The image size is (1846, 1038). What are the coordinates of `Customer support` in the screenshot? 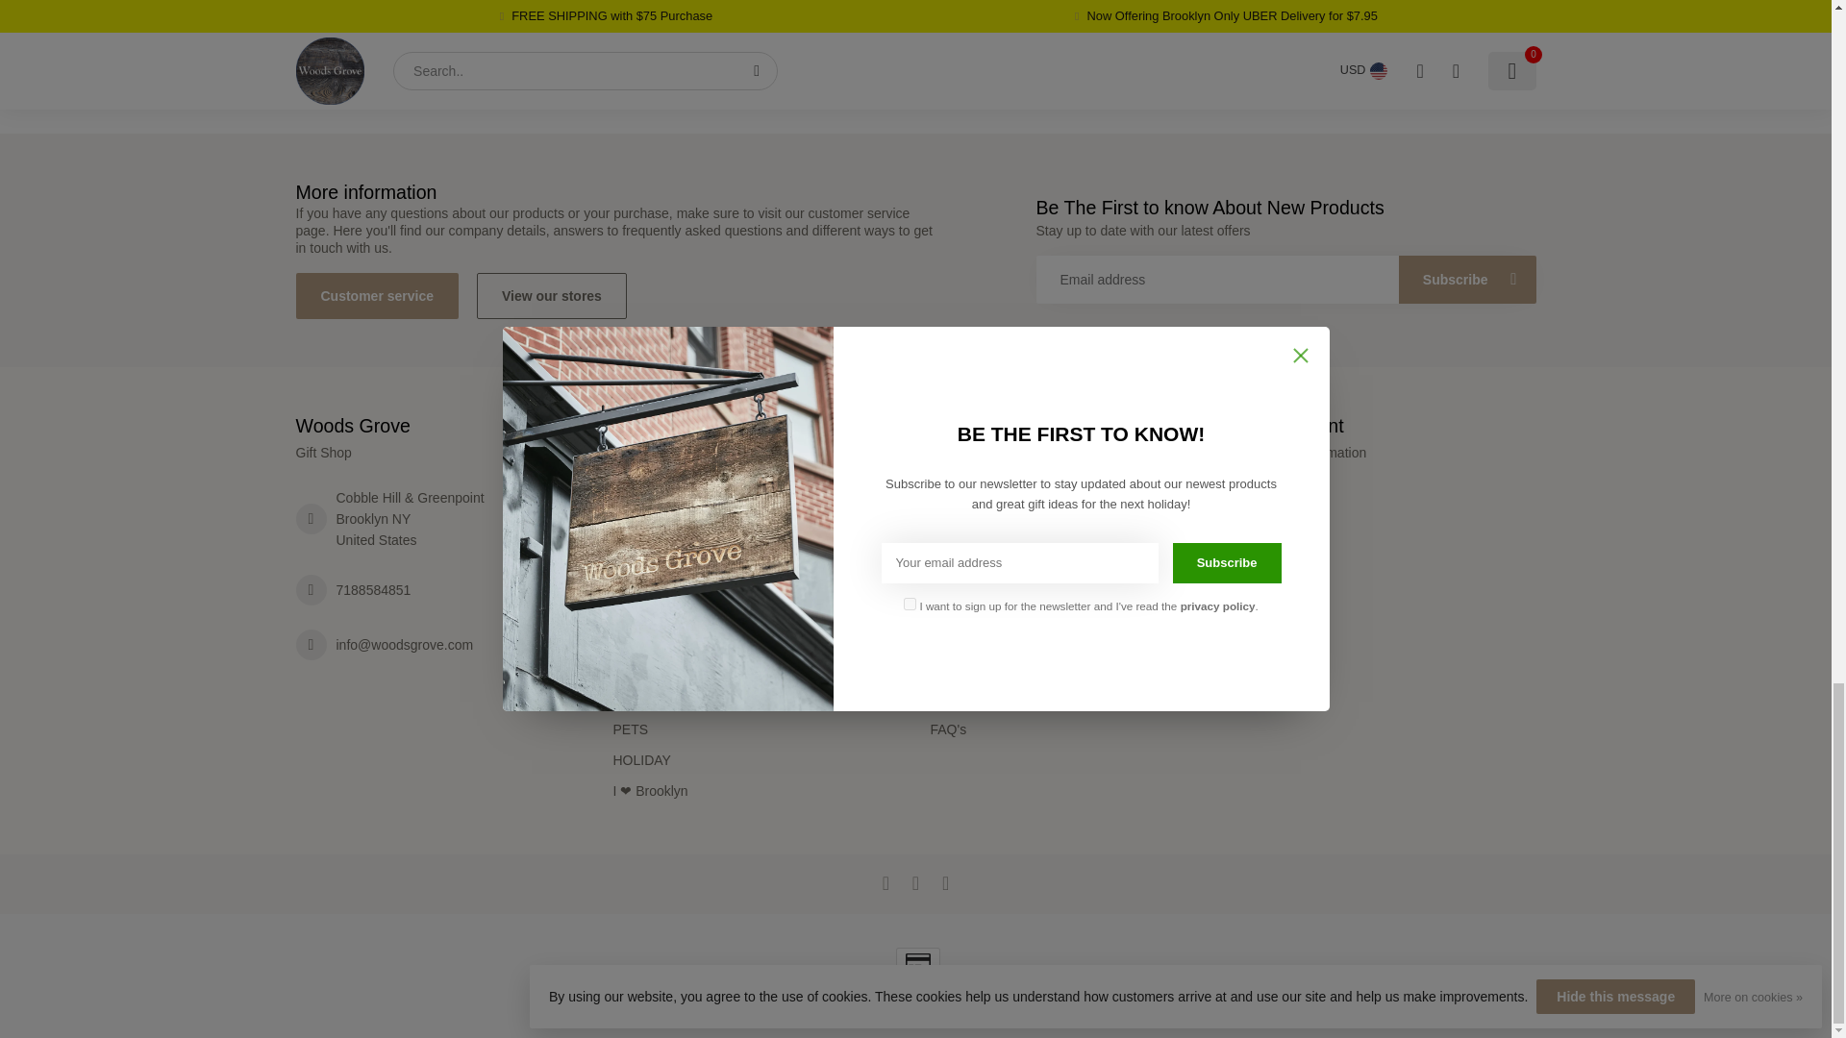 It's located at (1074, 667).